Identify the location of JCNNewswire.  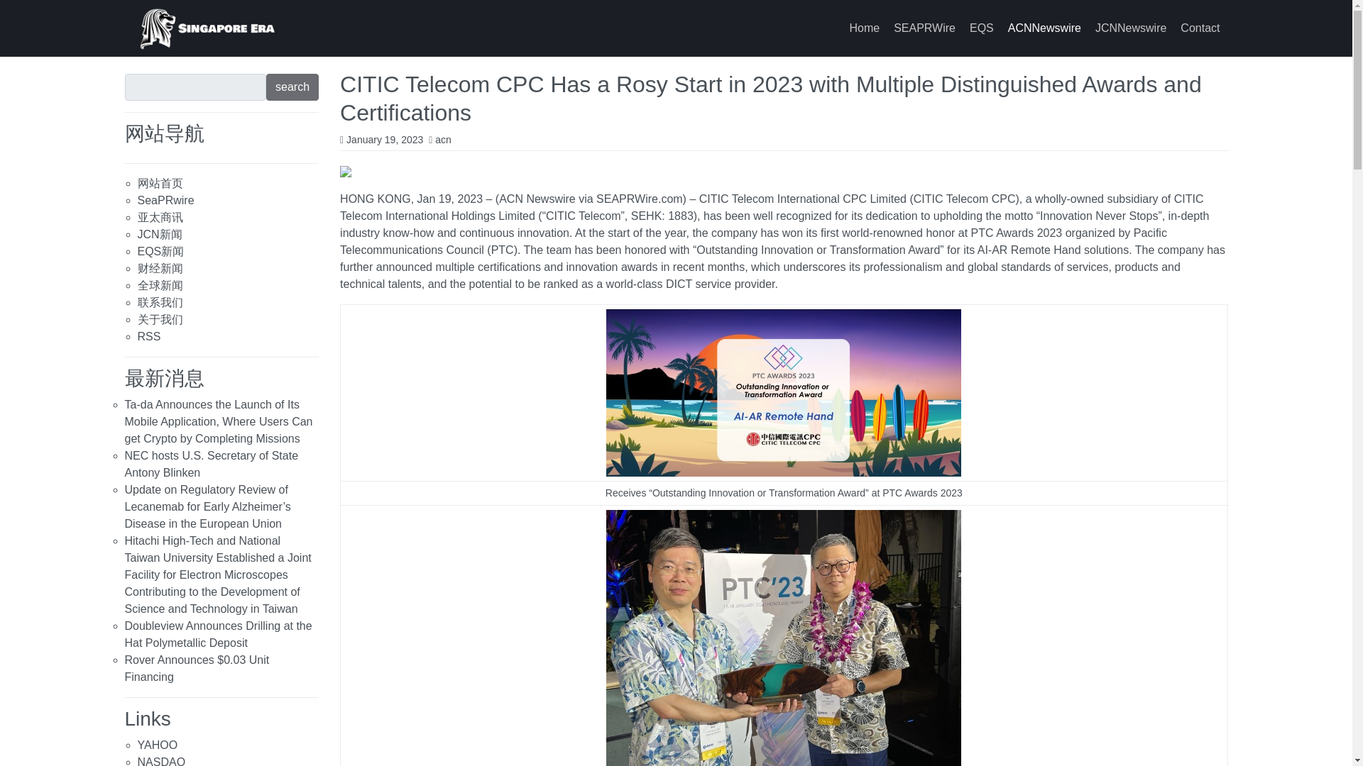
(1130, 28).